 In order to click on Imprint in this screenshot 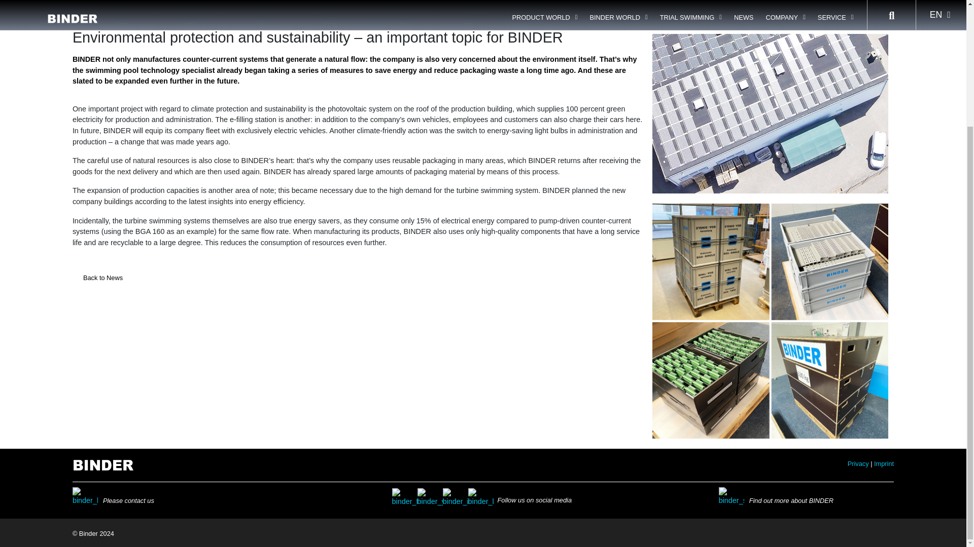, I will do `click(884, 464)`.